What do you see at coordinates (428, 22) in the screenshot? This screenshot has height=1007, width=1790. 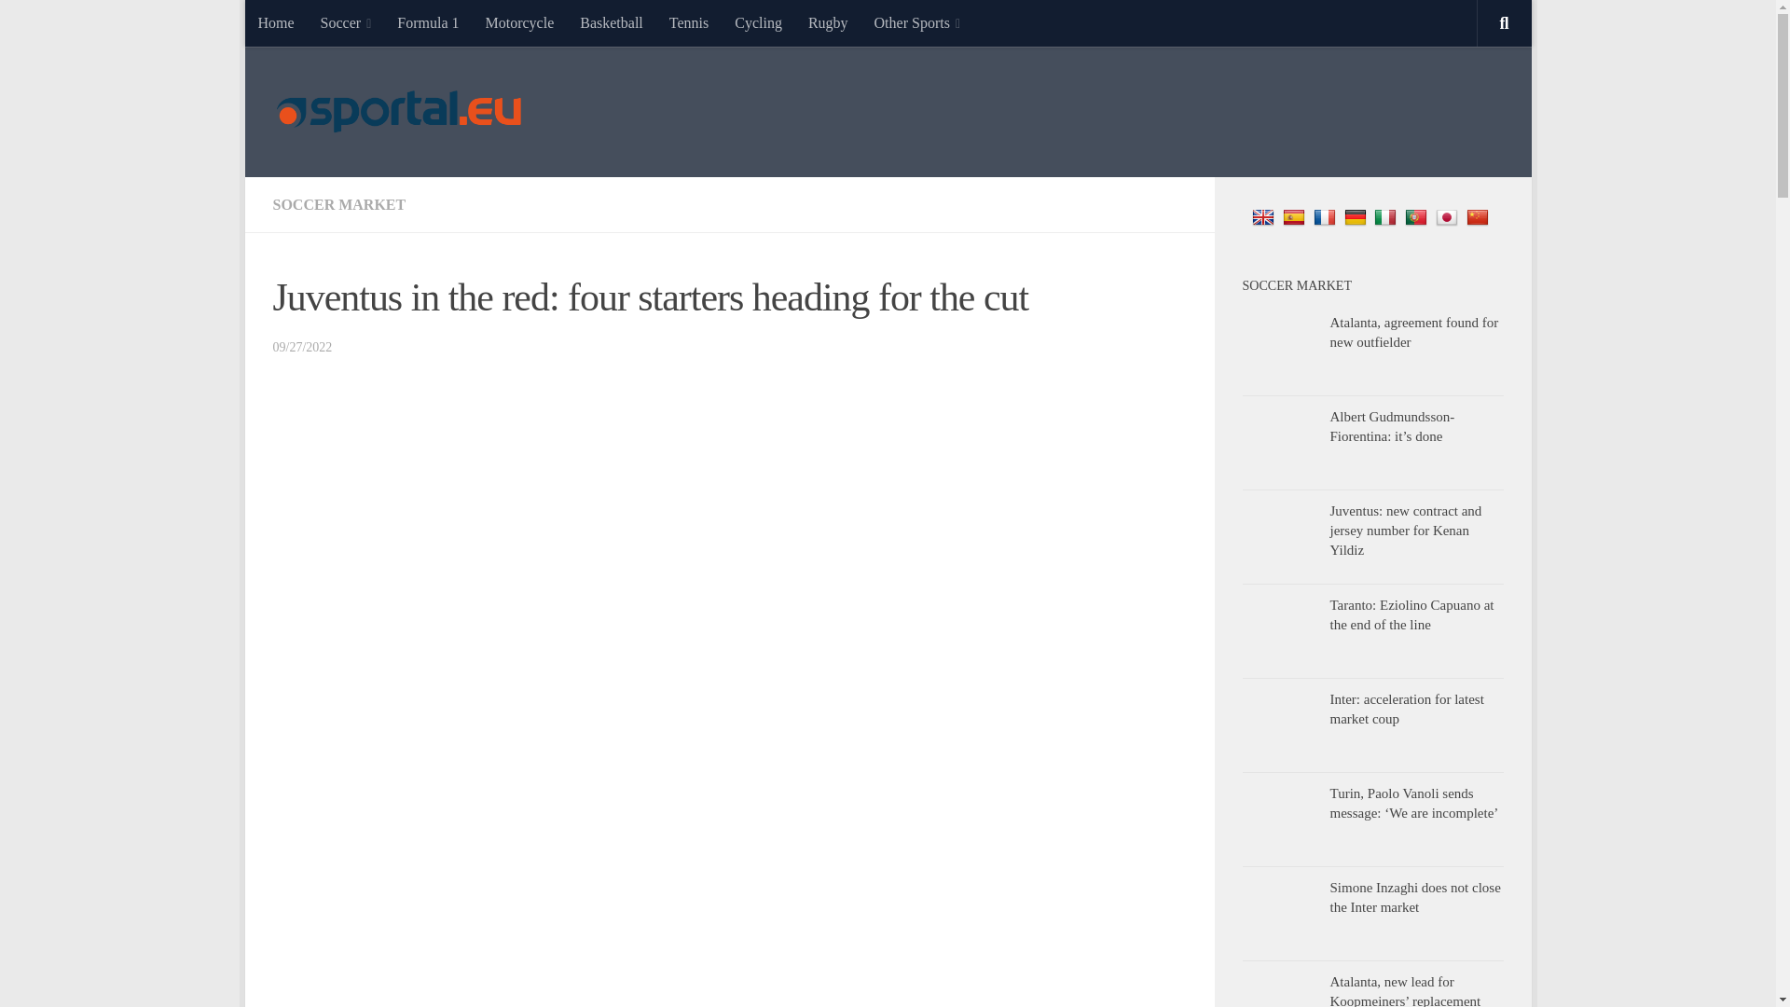 I see `Formula 1` at bounding box center [428, 22].